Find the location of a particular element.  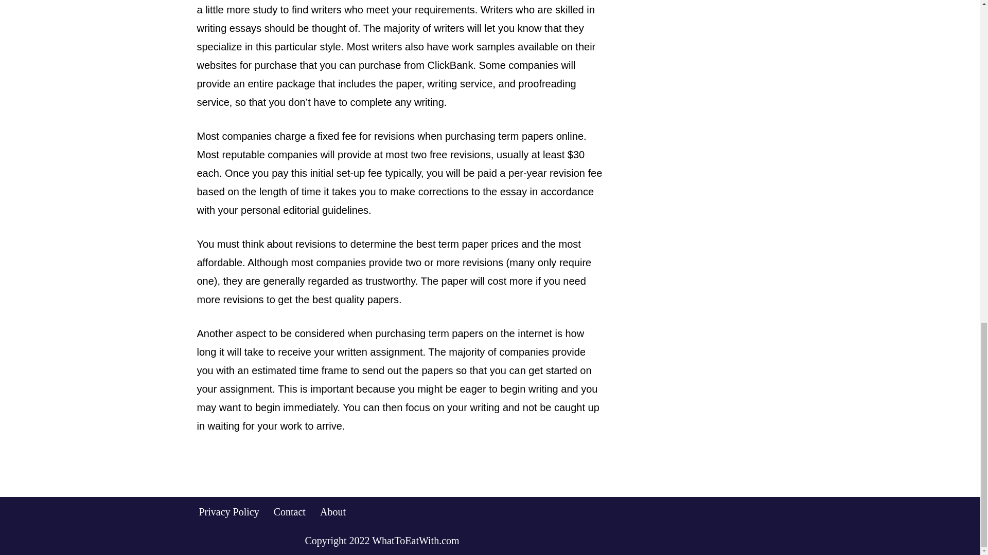

Contact is located at coordinates (289, 511).